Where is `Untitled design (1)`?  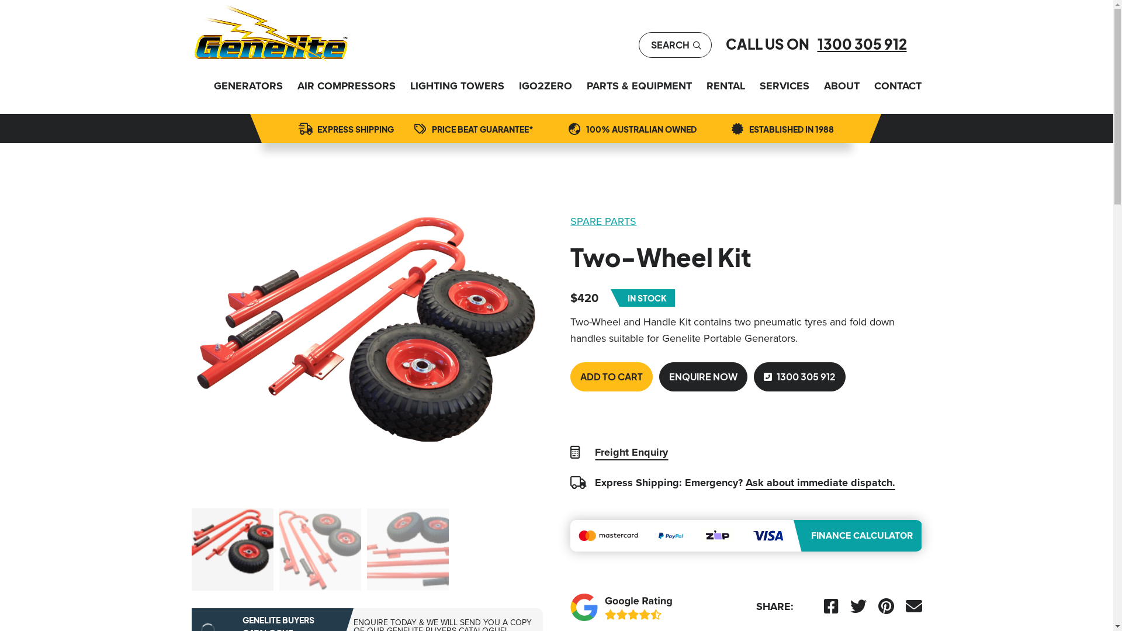 Untitled design (1) is located at coordinates (365, 358).